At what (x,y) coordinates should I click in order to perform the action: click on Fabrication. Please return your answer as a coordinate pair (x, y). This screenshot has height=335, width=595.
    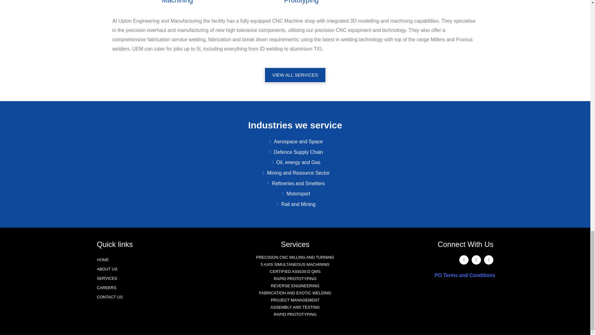
    Looking at the image, I should click on (425, 1).